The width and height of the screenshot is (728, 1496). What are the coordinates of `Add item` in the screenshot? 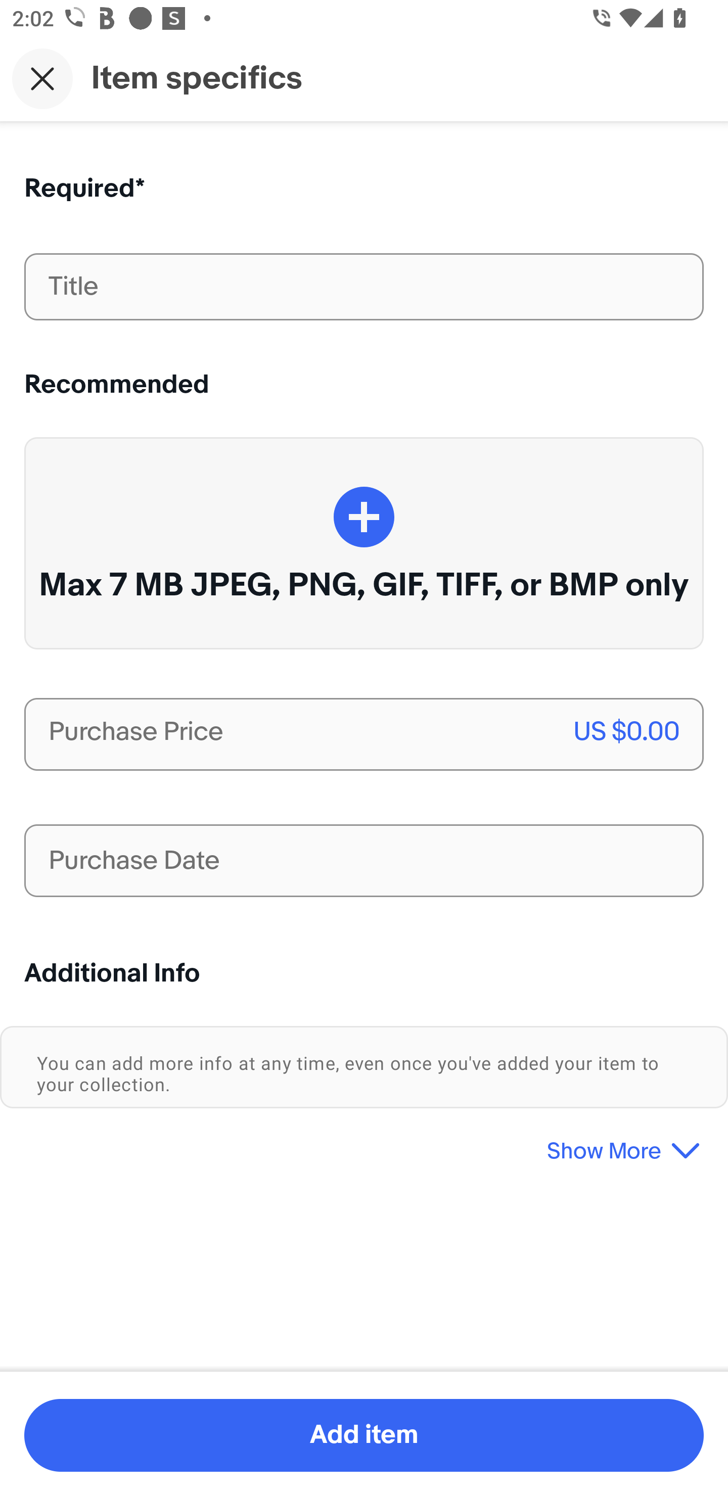 It's located at (364, 1435).